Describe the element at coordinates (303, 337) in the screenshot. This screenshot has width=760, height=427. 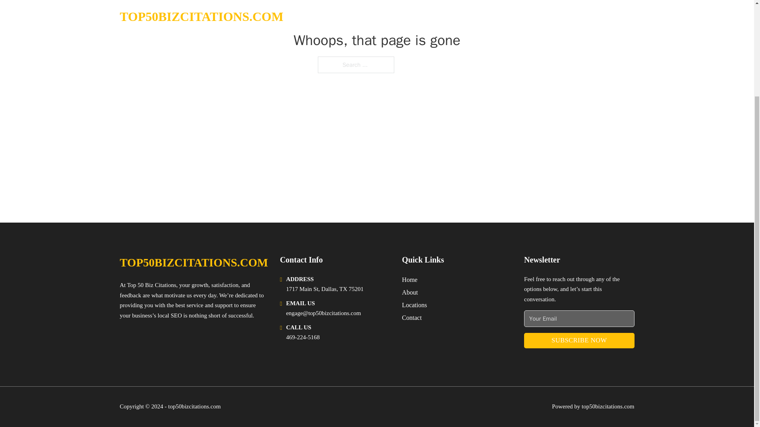
I see `469-224-5168` at that location.